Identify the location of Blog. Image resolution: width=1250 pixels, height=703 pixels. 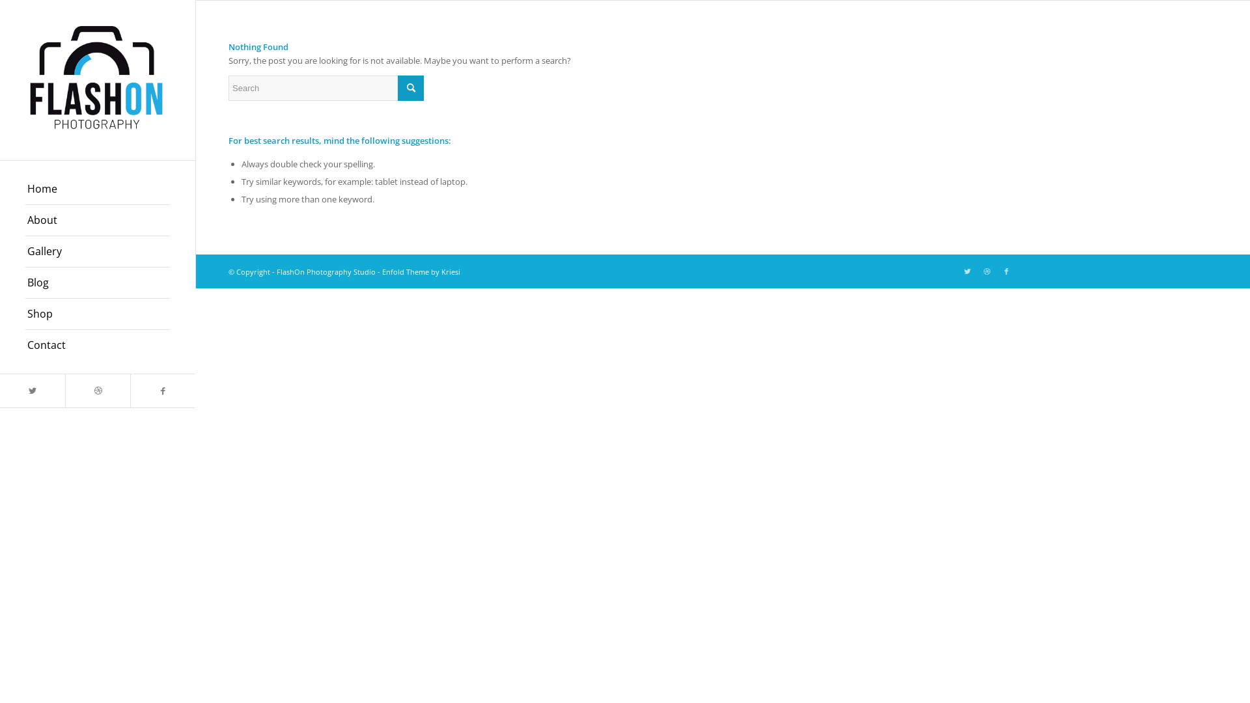
(98, 283).